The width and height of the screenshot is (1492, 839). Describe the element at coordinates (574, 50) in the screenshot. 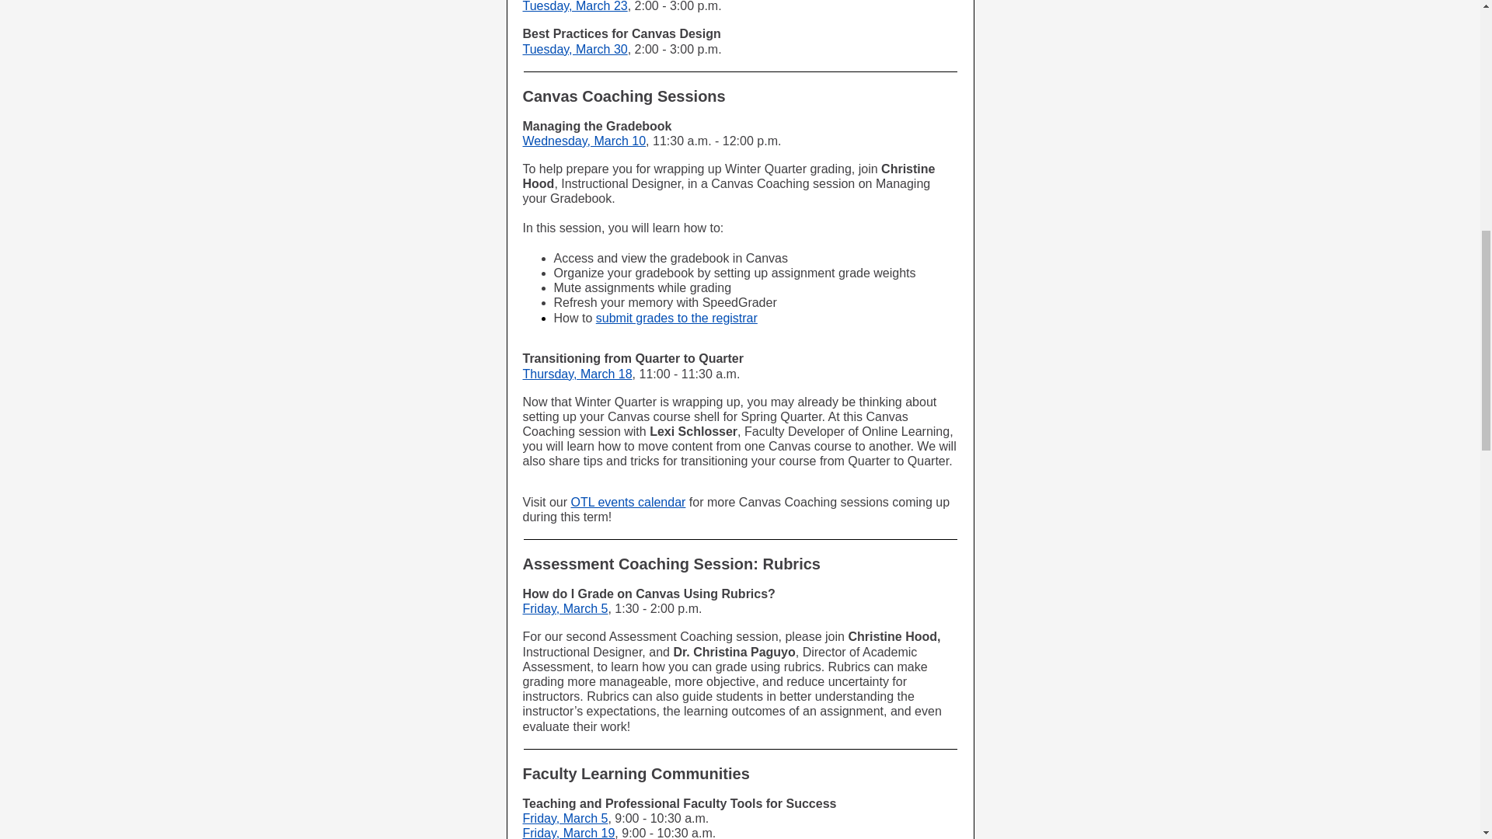

I see `Tuesday, March 30` at that location.